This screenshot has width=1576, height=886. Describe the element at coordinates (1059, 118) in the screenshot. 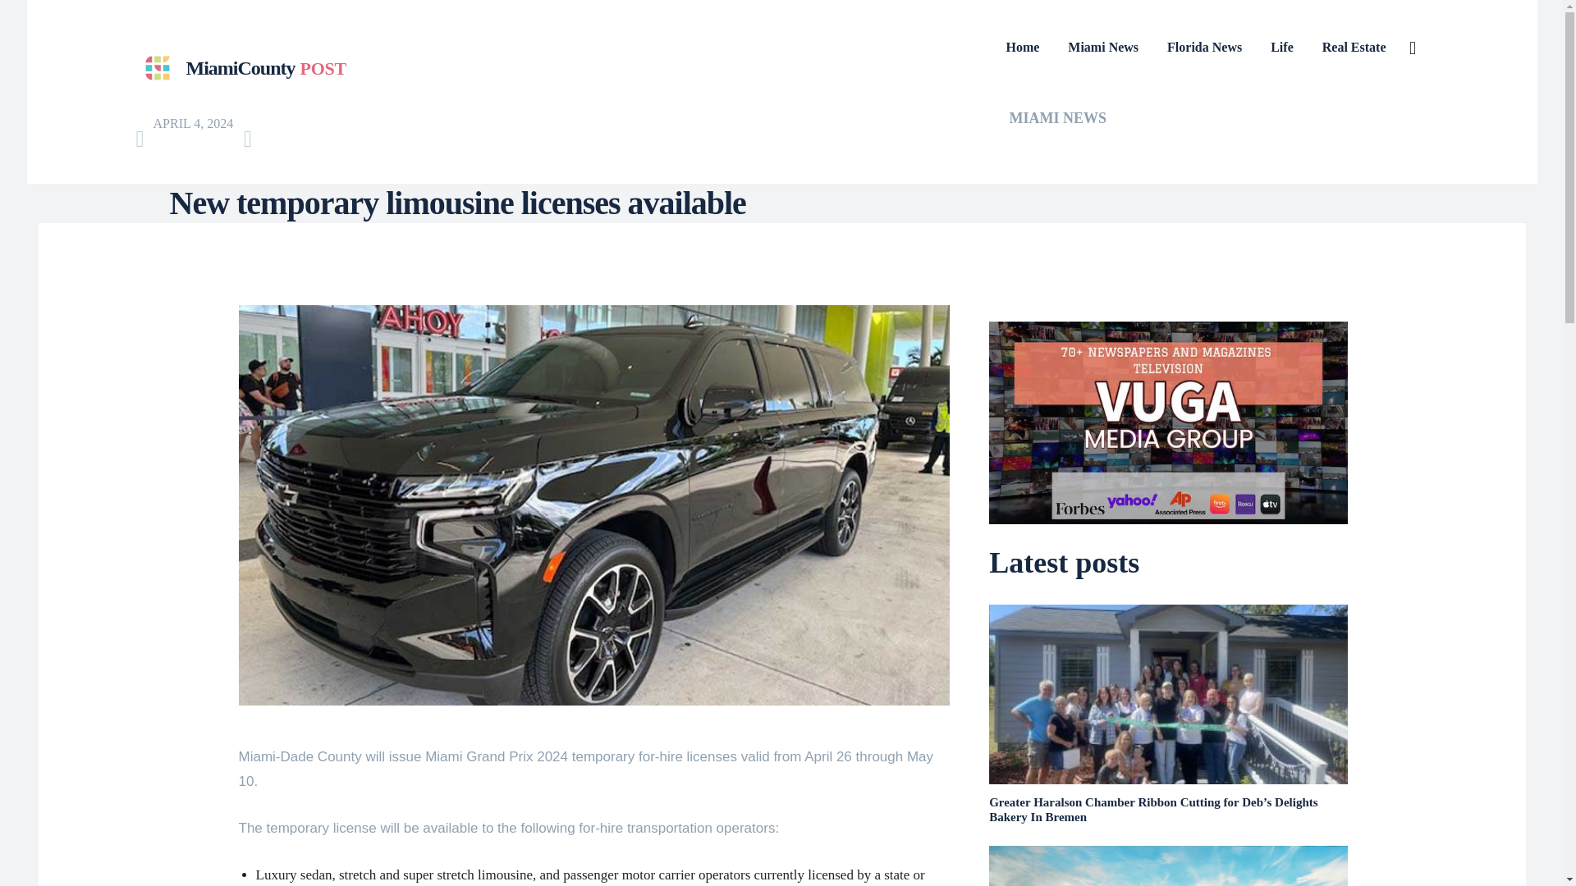

I see `Home` at that location.